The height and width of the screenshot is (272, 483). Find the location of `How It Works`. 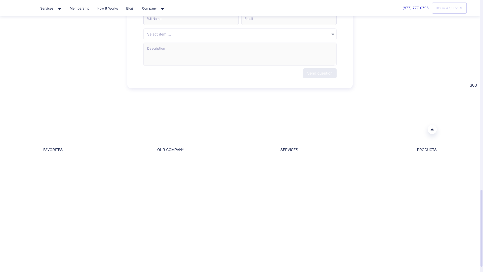

How It Works is located at coordinates (168, 178).